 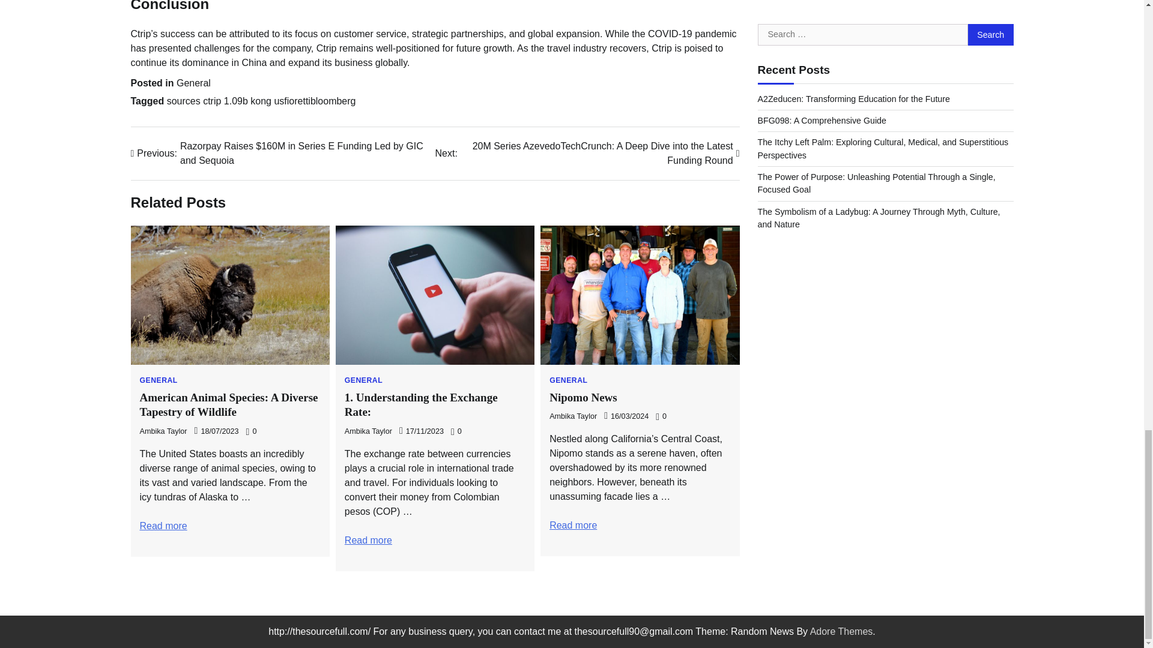 I want to click on American Animal Species: A Diverse Tapestry of Wildlife, so click(x=163, y=526).